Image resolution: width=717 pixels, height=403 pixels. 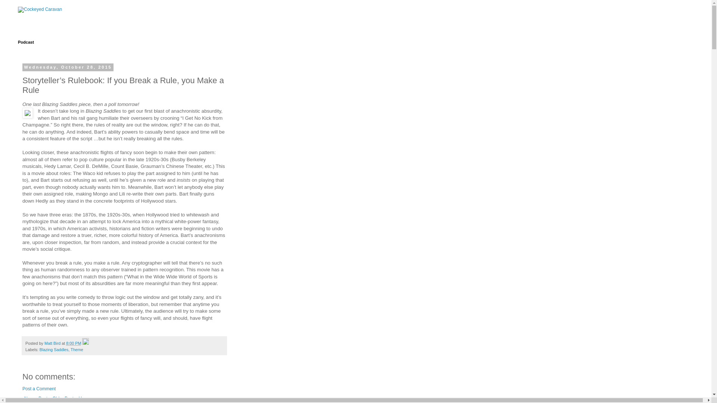 What do you see at coordinates (84, 399) in the screenshot?
I see `Home` at bounding box center [84, 399].